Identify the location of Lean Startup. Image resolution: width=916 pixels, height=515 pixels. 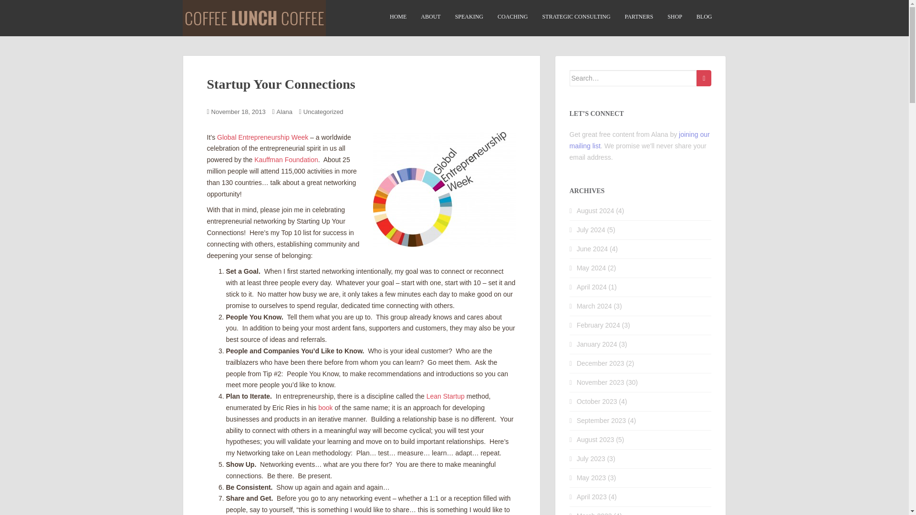
(446, 396).